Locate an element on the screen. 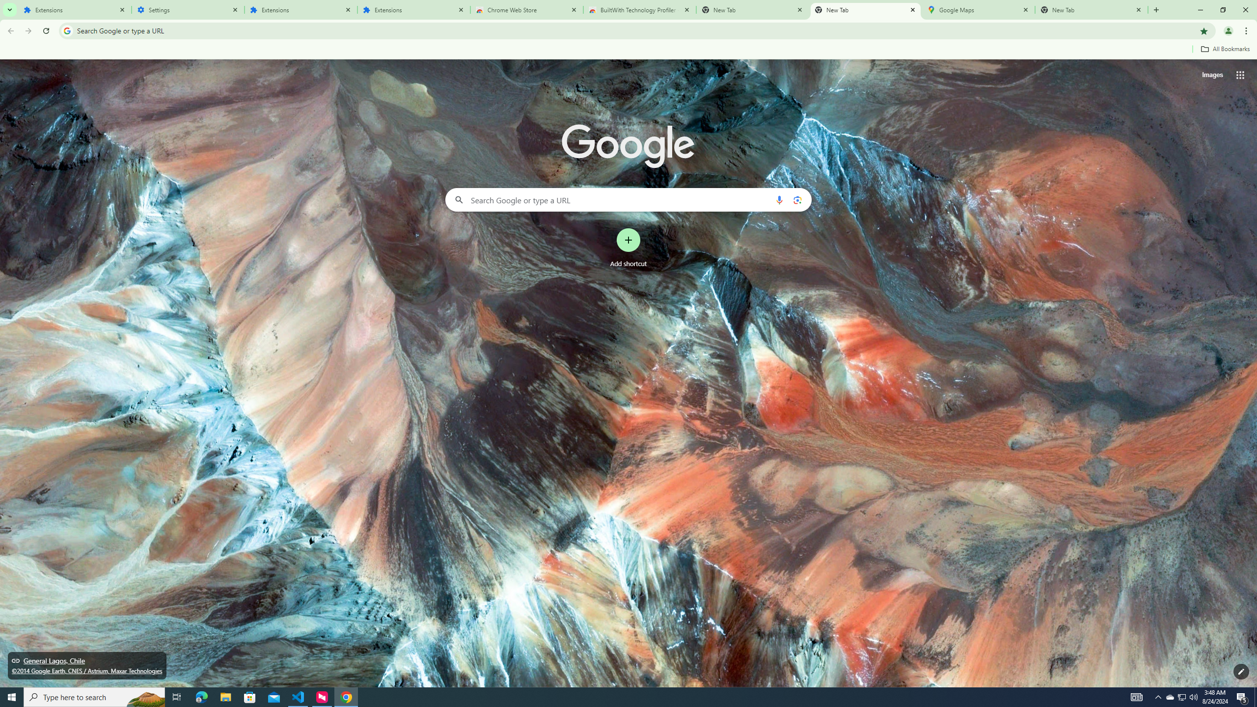 The image size is (1257, 707). Chrome Web Store is located at coordinates (527, 10).